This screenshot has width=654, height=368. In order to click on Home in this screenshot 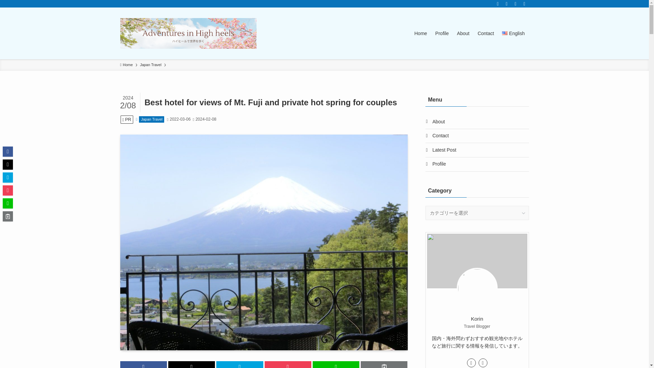, I will do `click(126, 65)`.